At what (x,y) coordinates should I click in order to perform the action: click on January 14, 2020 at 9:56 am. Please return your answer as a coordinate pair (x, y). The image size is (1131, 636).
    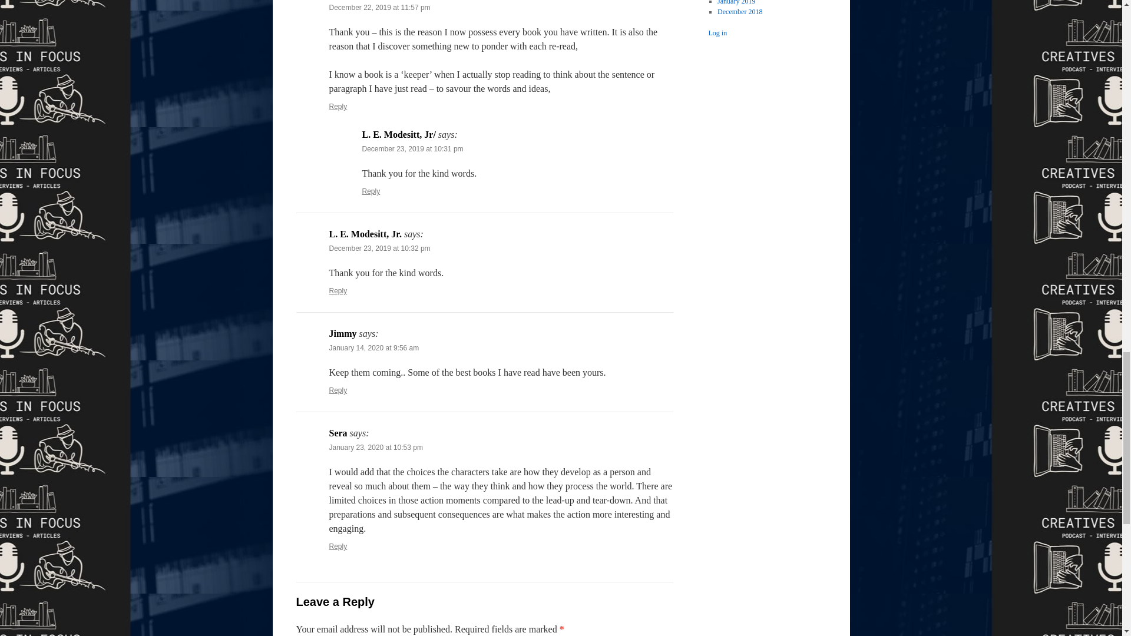
    Looking at the image, I should click on (373, 348).